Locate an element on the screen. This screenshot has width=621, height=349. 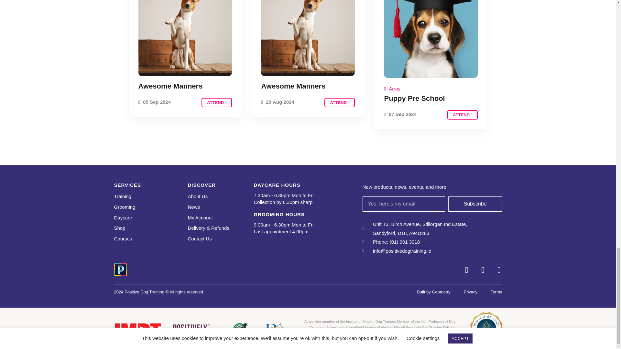
Pet Professional Guild Member Logo is located at coordinates (275, 330).